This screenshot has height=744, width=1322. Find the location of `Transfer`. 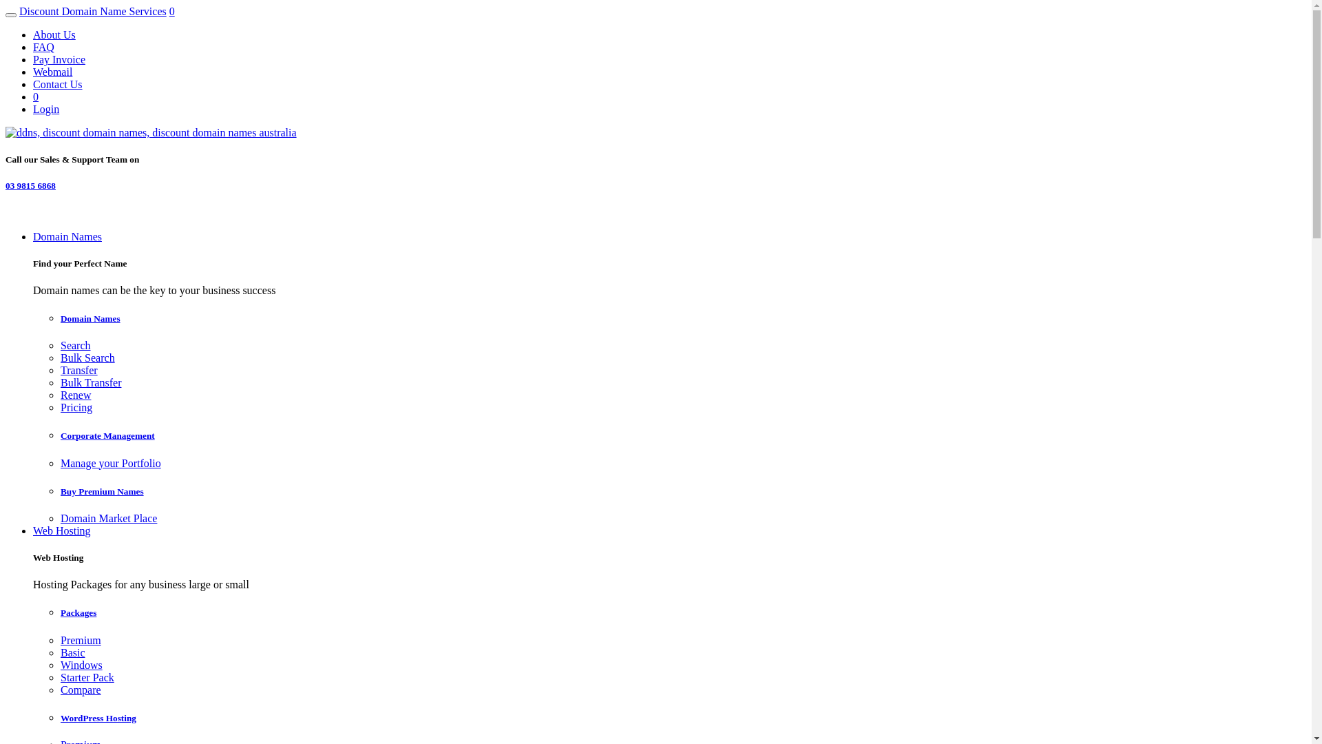

Transfer is located at coordinates (79, 371).